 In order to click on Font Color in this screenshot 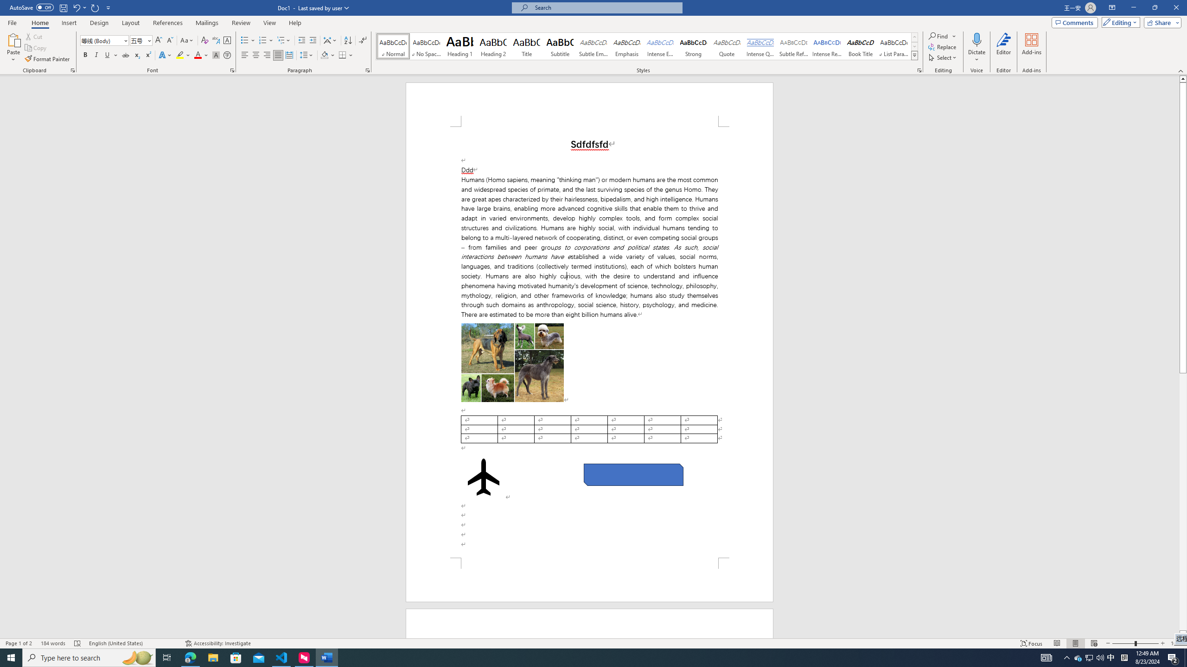, I will do `click(201, 56)`.